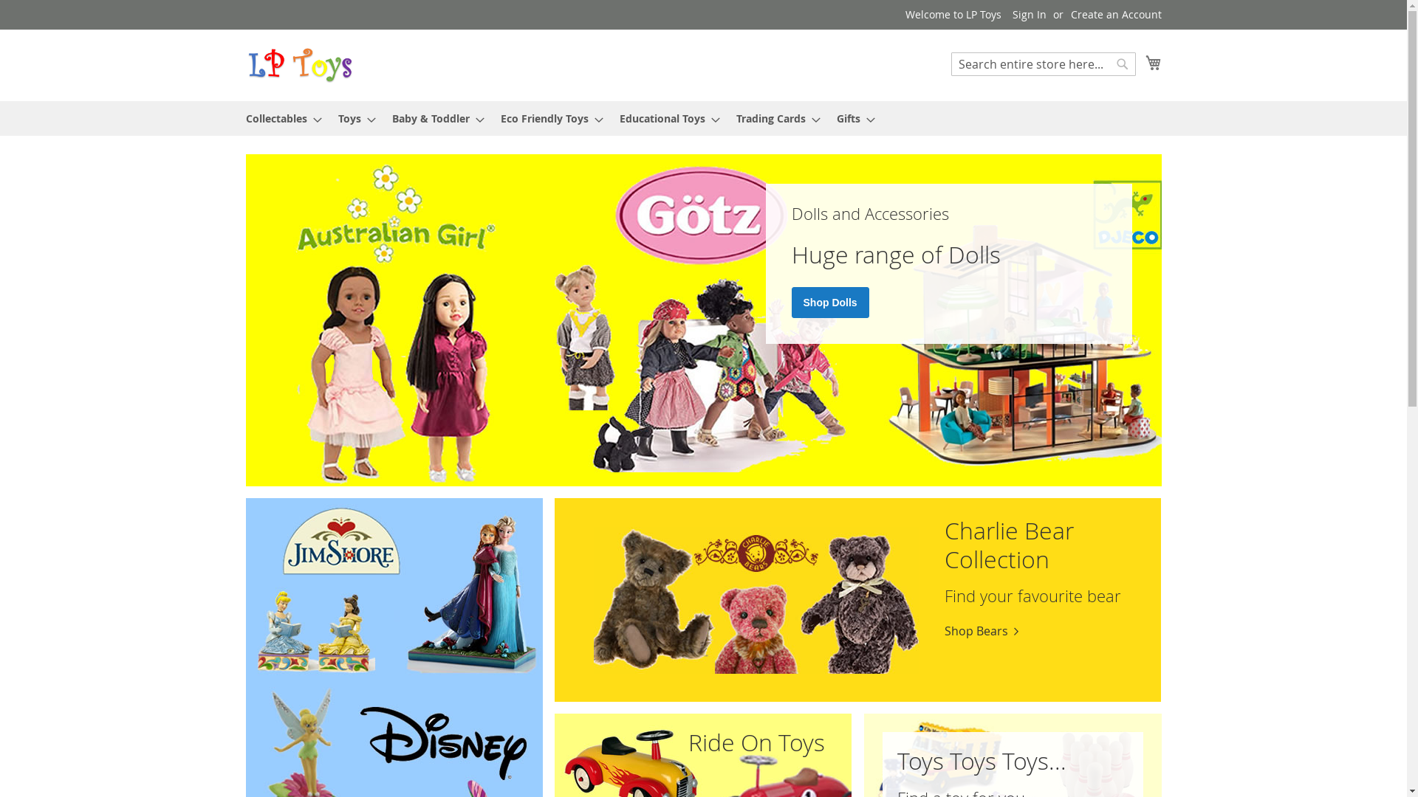  I want to click on Skip to Content, so click(245, 7).